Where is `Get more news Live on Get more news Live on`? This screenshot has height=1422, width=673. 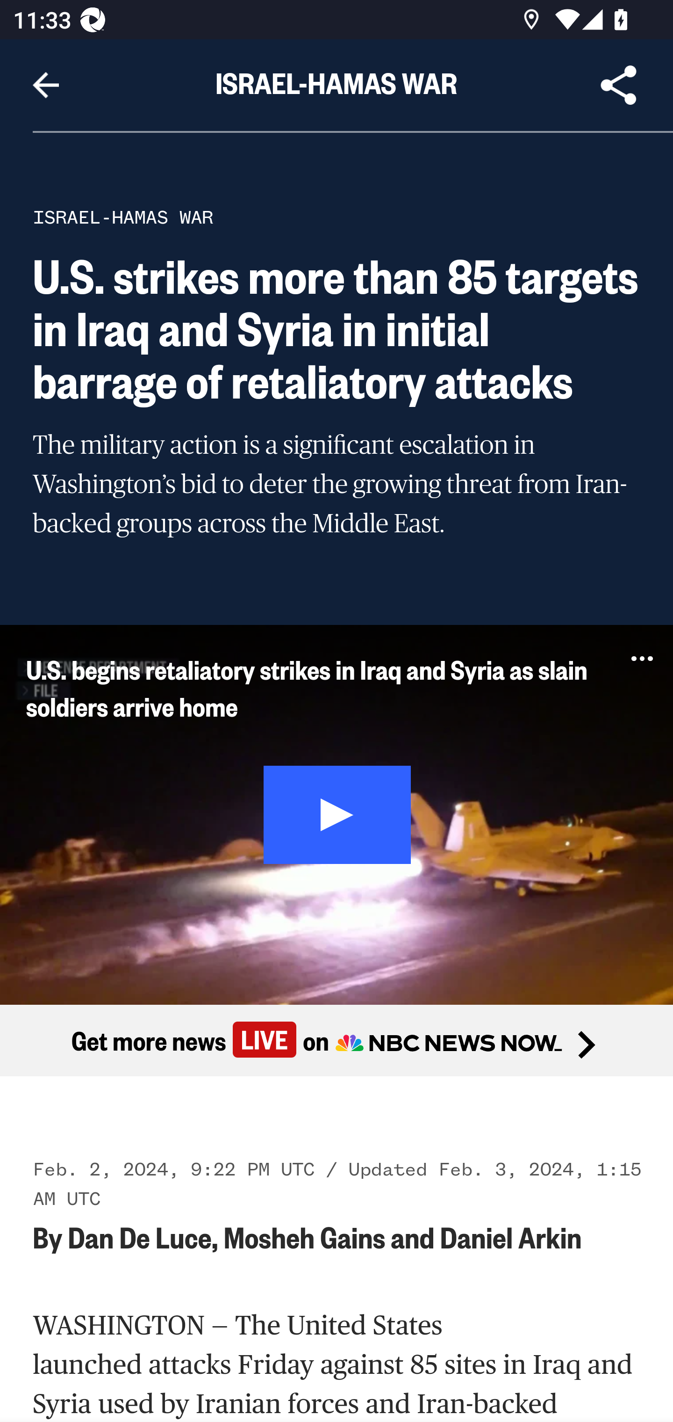 Get more news Live on Get more news Live on is located at coordinates (336, 1041).